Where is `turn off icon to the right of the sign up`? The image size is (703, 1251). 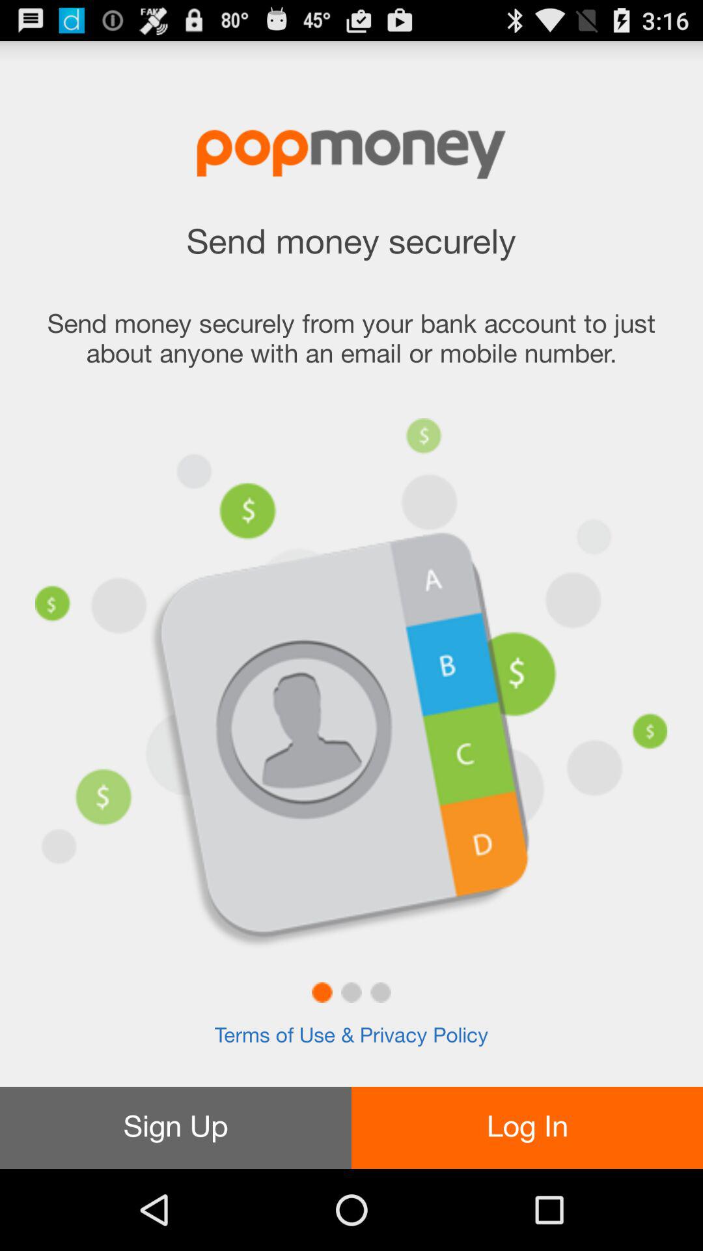 turn off icon to the right of the sign up is located at coordinates (527, 1127).